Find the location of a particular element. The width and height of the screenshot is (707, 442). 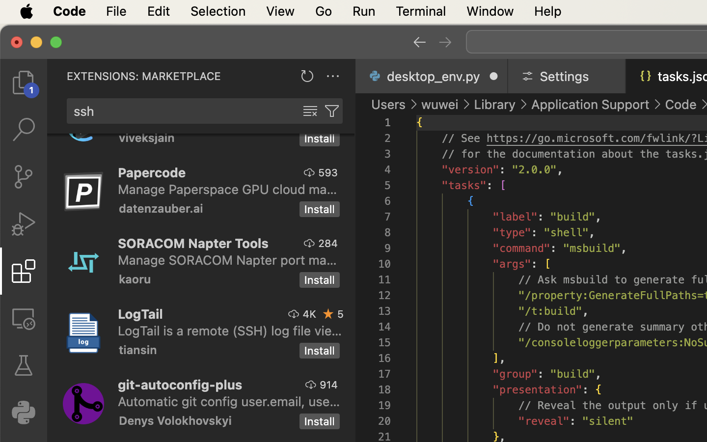

593 is located at coordinates (328, 172).